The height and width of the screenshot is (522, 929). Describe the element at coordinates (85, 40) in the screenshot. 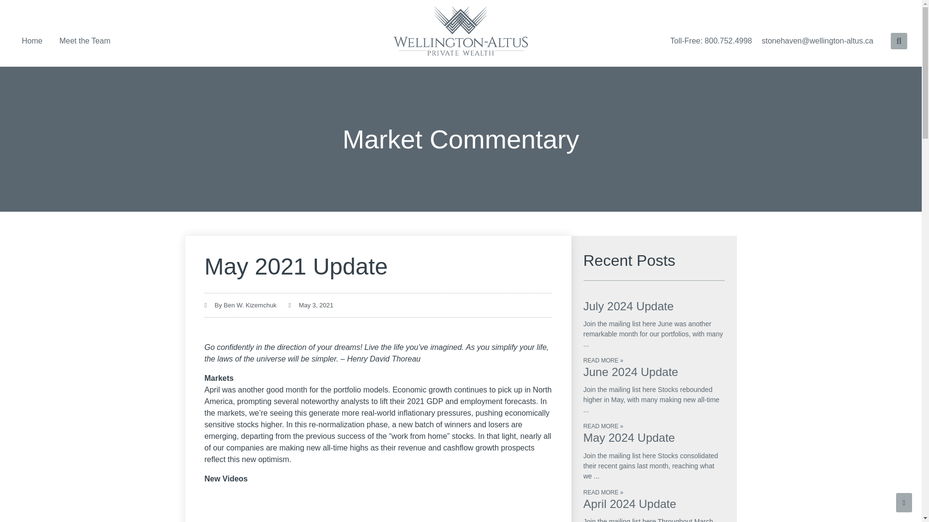

I see `Meet the Team` at that location.